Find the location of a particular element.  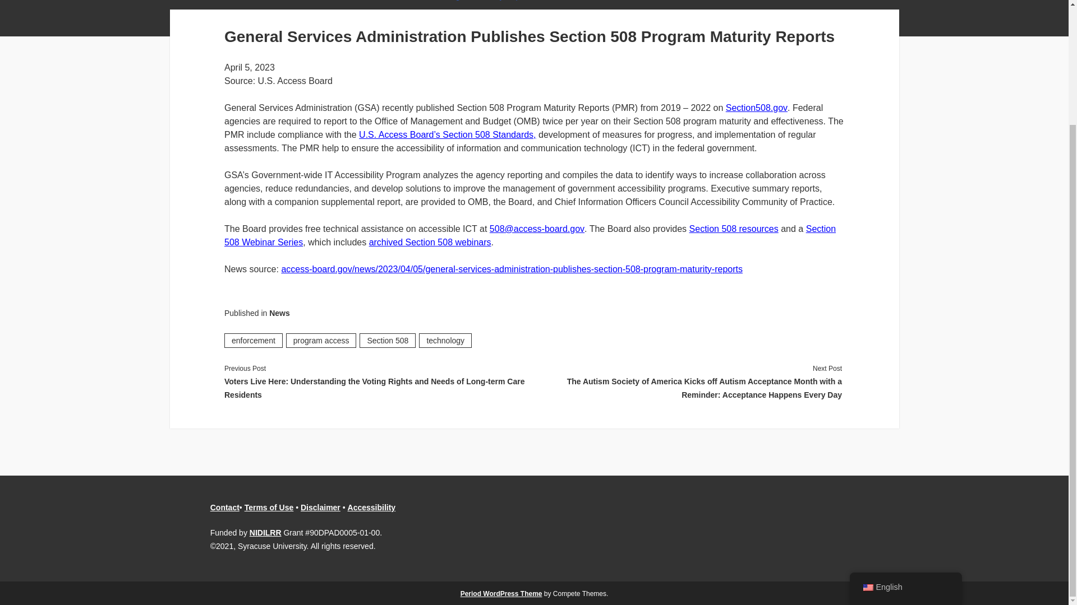

Section508.gov is located at coordinates (756, 108).